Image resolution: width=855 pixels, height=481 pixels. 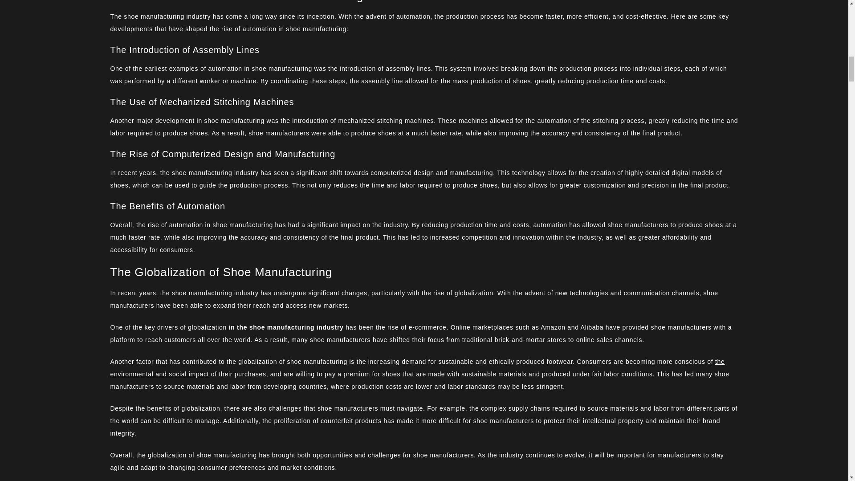 What do you see at coordinates (418, 367) in the screenshot?
I see `the environmental and social impact` at bounding box center [418, 367].